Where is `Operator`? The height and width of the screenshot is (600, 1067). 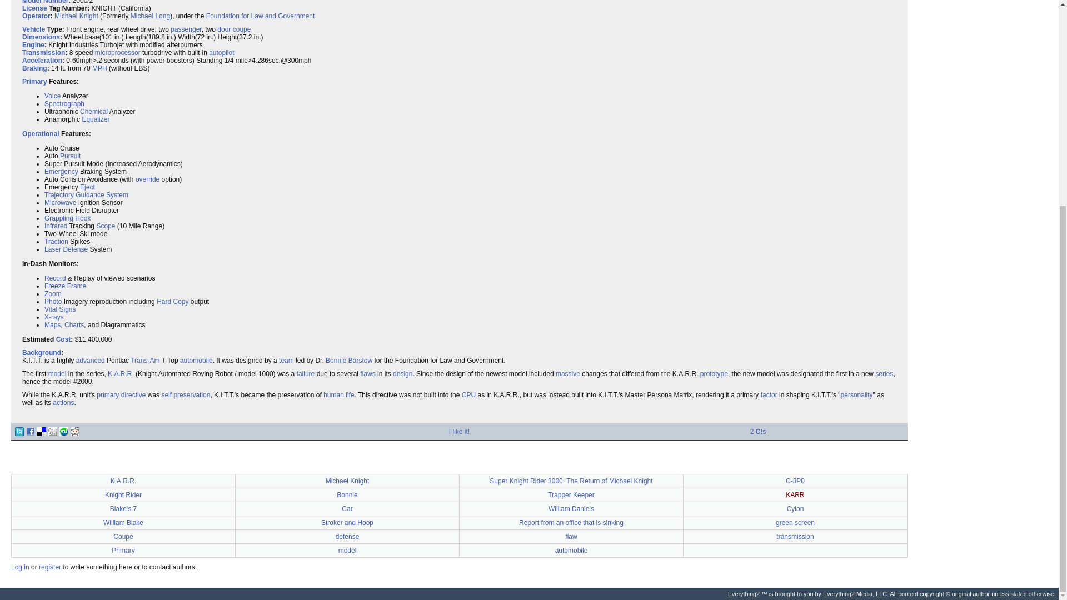
Operator is located at coordinates (36, 16).